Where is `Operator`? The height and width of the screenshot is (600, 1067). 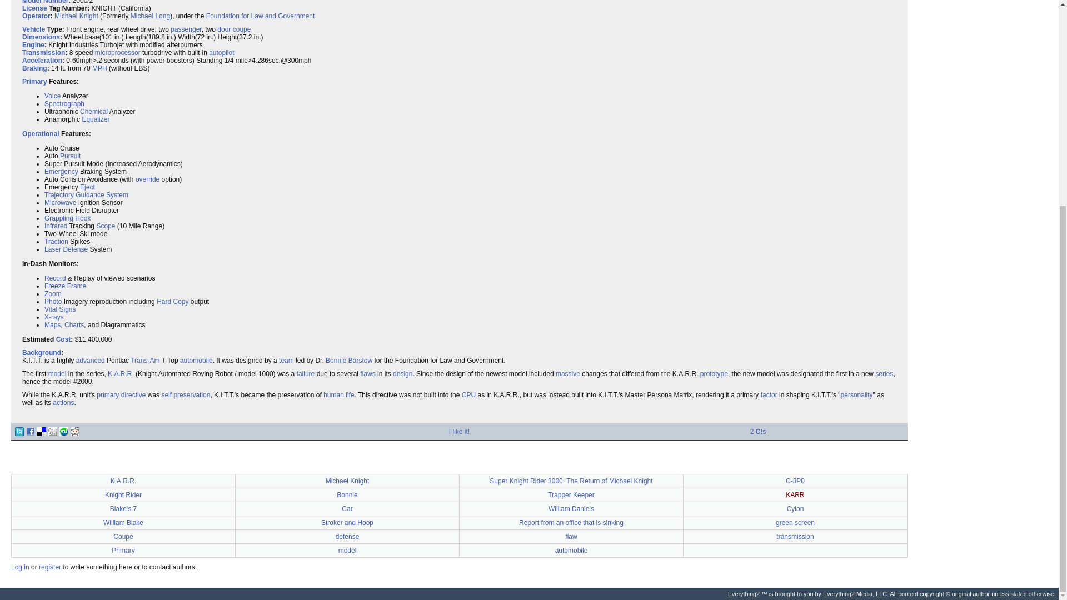
Operator is located at coordinates (36, 16).